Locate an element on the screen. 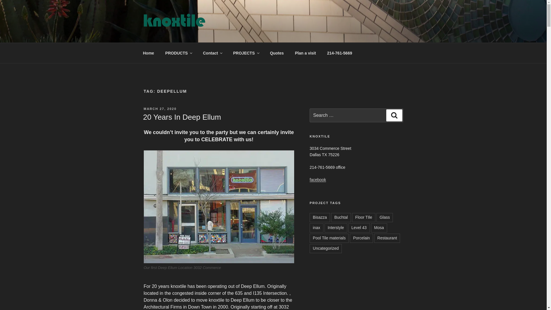 The image size is (551, 310). Search is located at coordinates (394, 115).